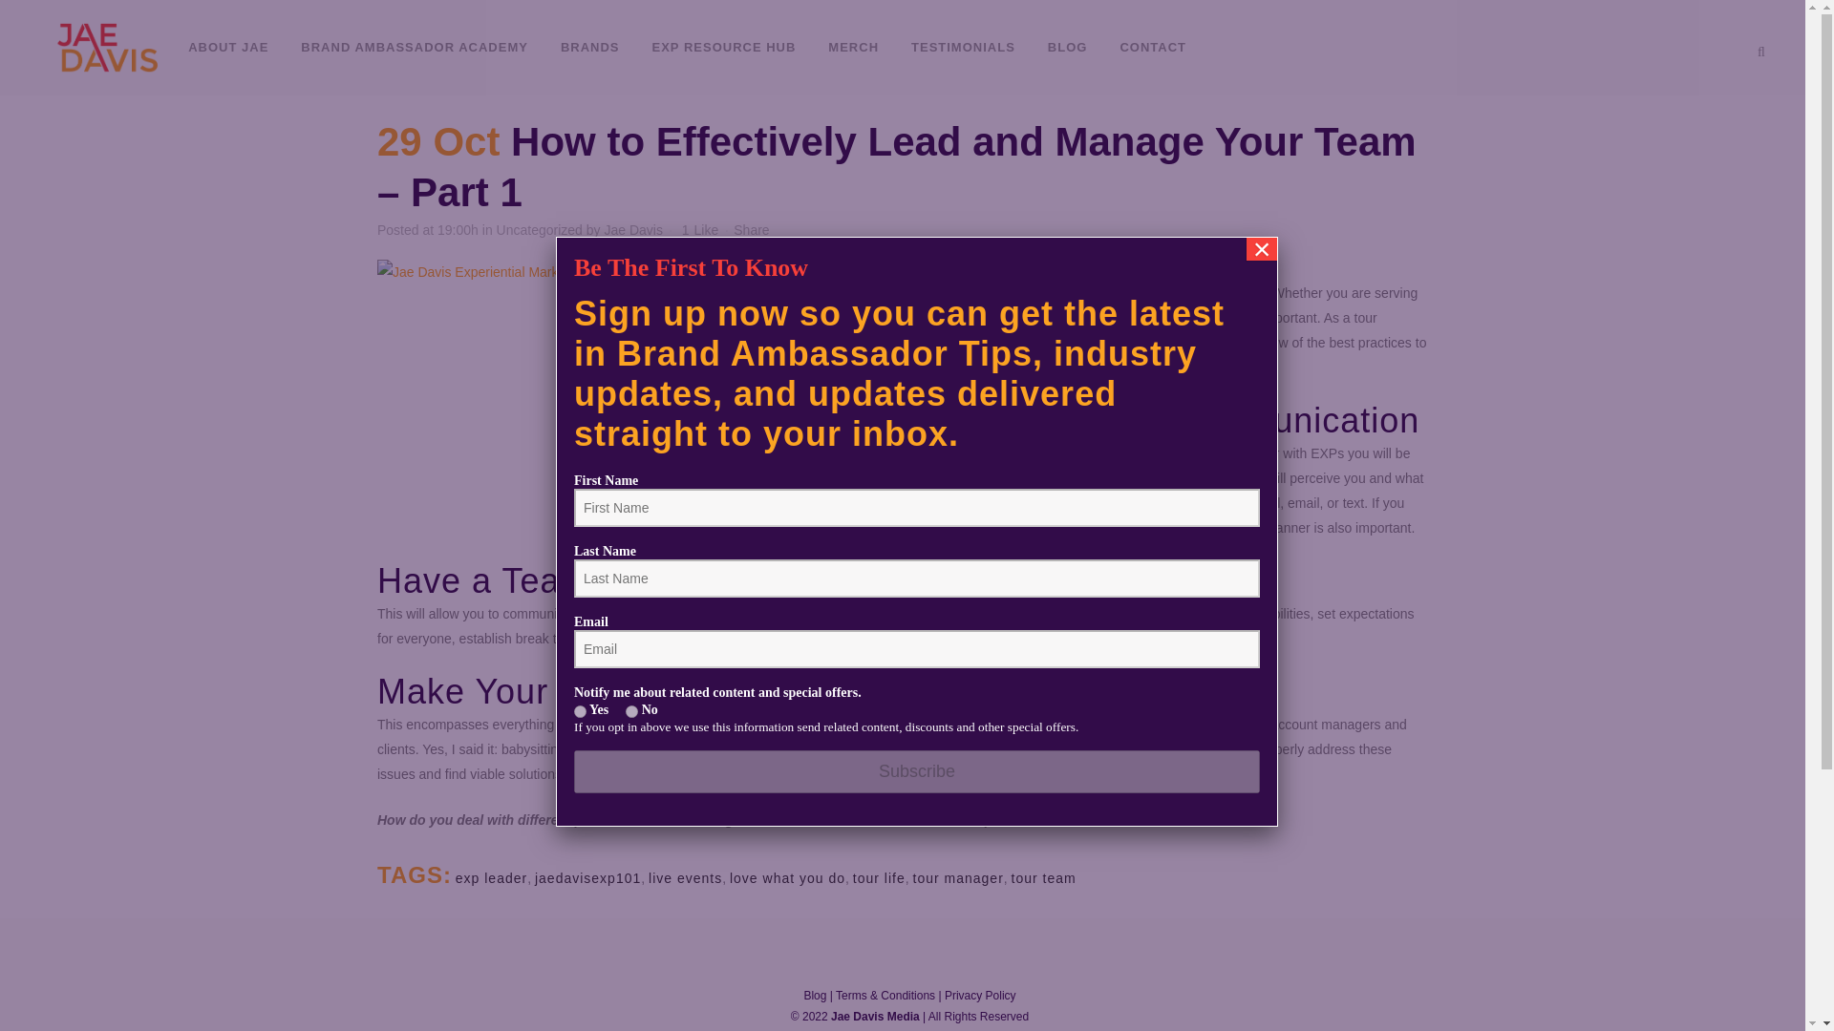 Image resolution: width=1834 pixels, height=1031 pixels. Describe the element at coordinates (1044, 877) in the screenshot. I see `tour team` at that location.